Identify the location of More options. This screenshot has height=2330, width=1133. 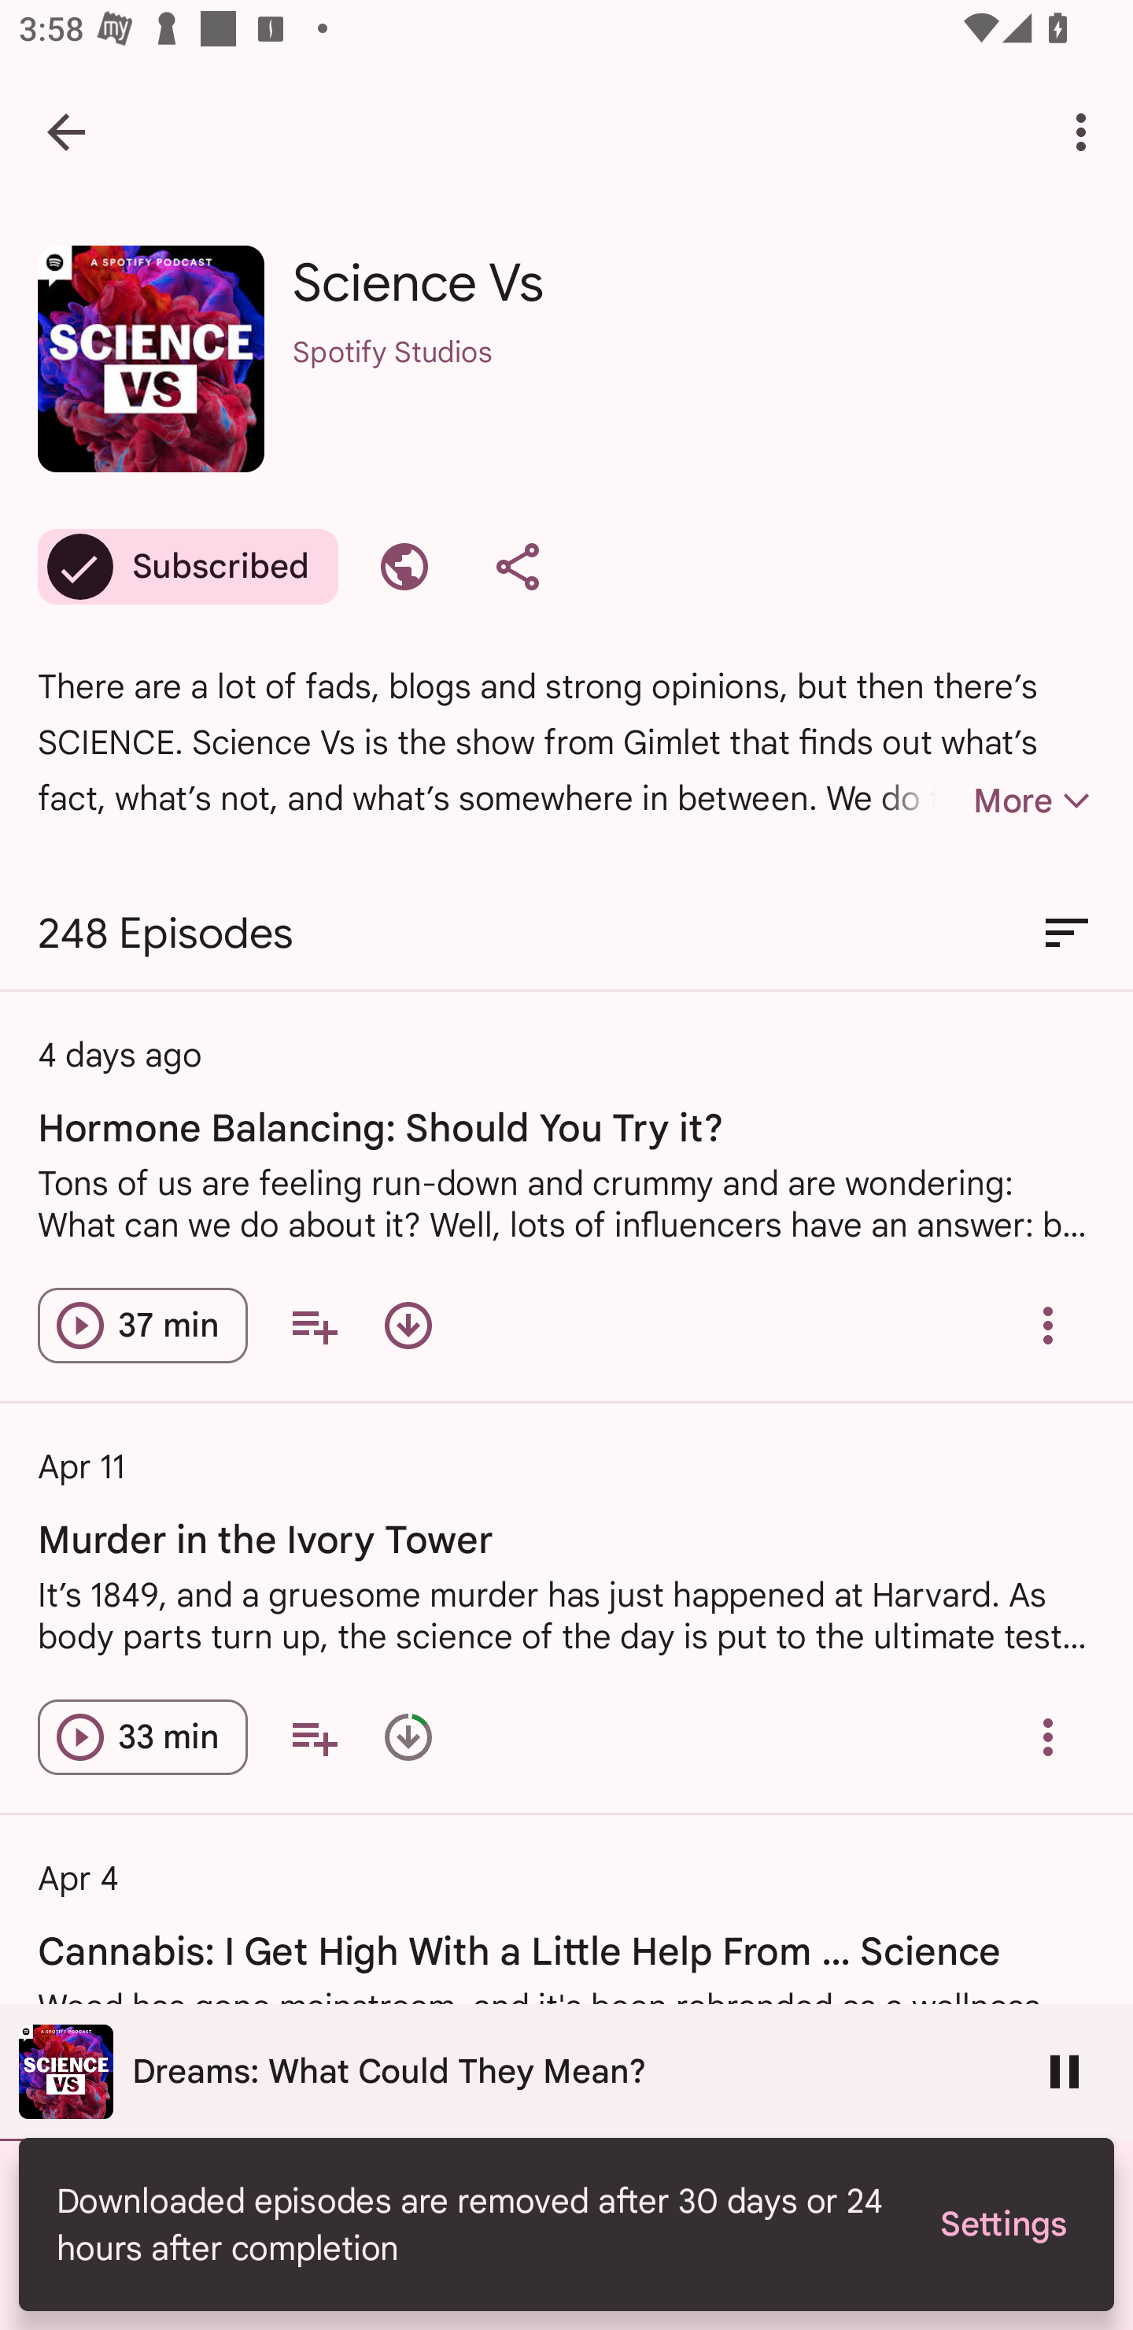
(1086, 131).